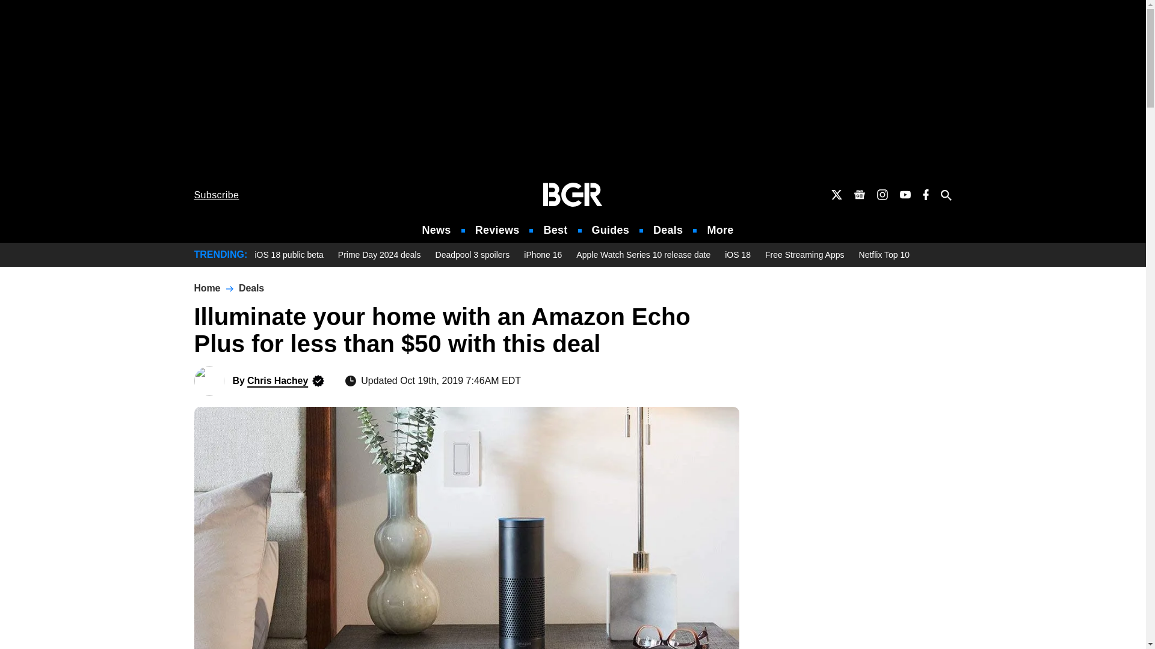 The width and height of the screenshot is (1155, 649). What do you see at coordinates (497, 230) in the screenshot?
I see `Reviews` at bounding box center [497, 230].